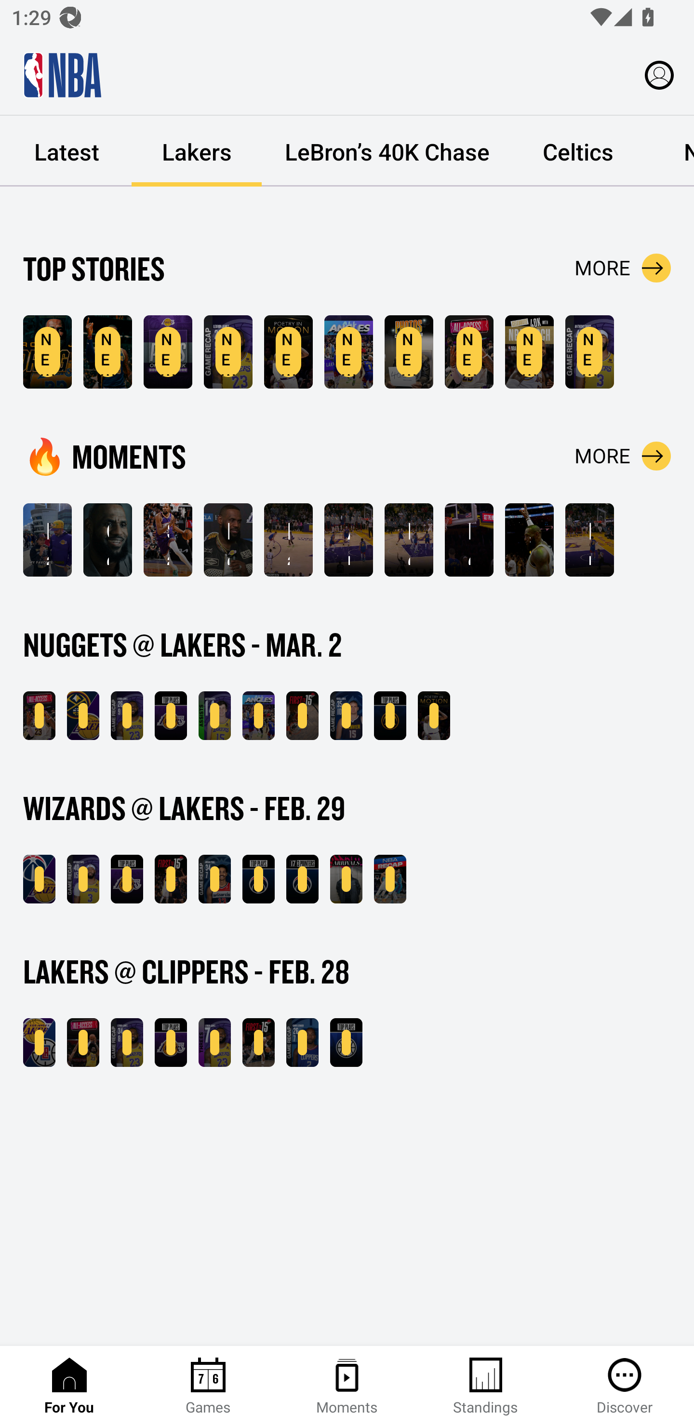 This screenshot has width=694, height=1427. I want to click on NEW Highlights From Austin Reaves' 14-Assist Game, so click(214, 715).